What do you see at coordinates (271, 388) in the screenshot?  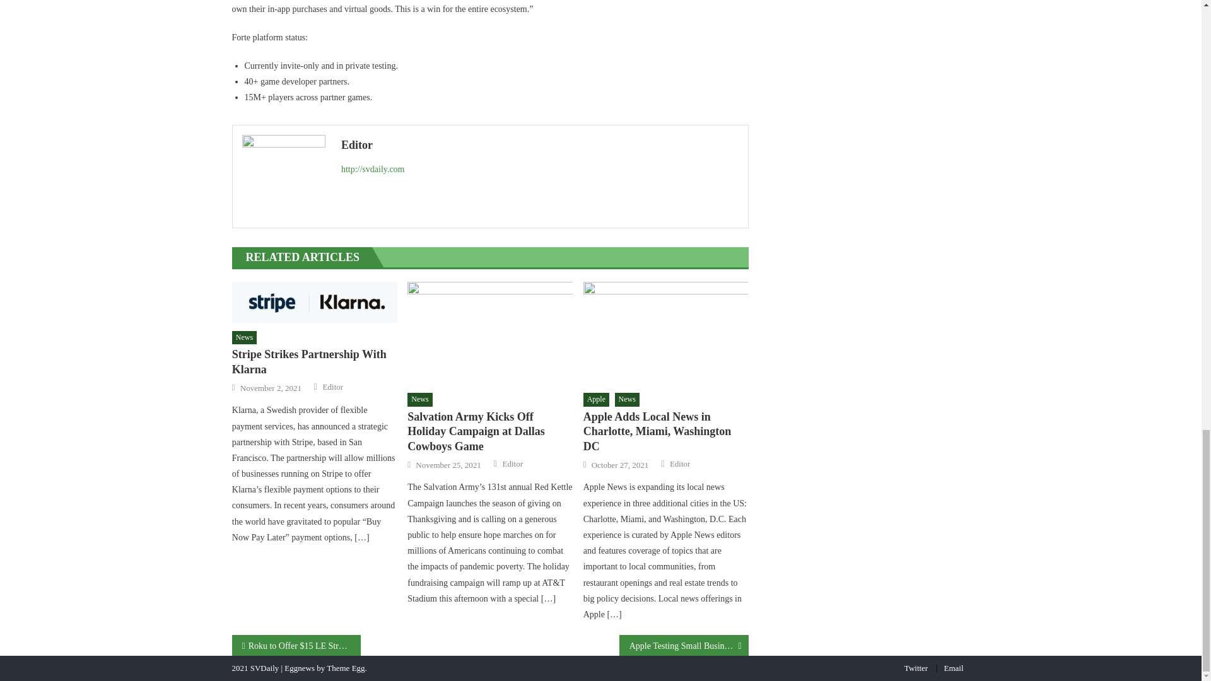 I see `November 2, 2021` at bounding box center [271, 388].